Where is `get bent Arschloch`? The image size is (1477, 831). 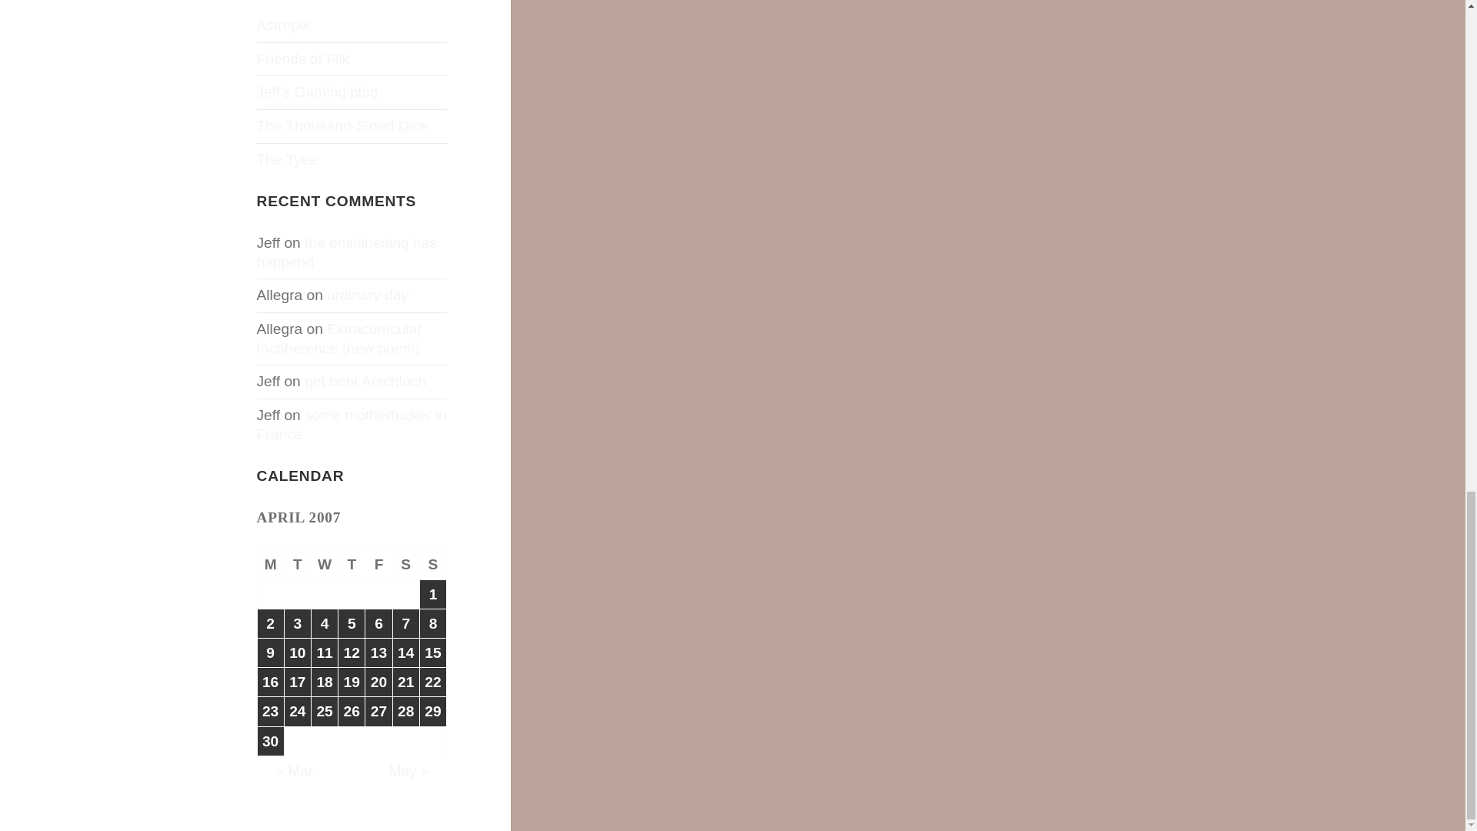
get bent Arschloch is located at coordinates (365, 381).